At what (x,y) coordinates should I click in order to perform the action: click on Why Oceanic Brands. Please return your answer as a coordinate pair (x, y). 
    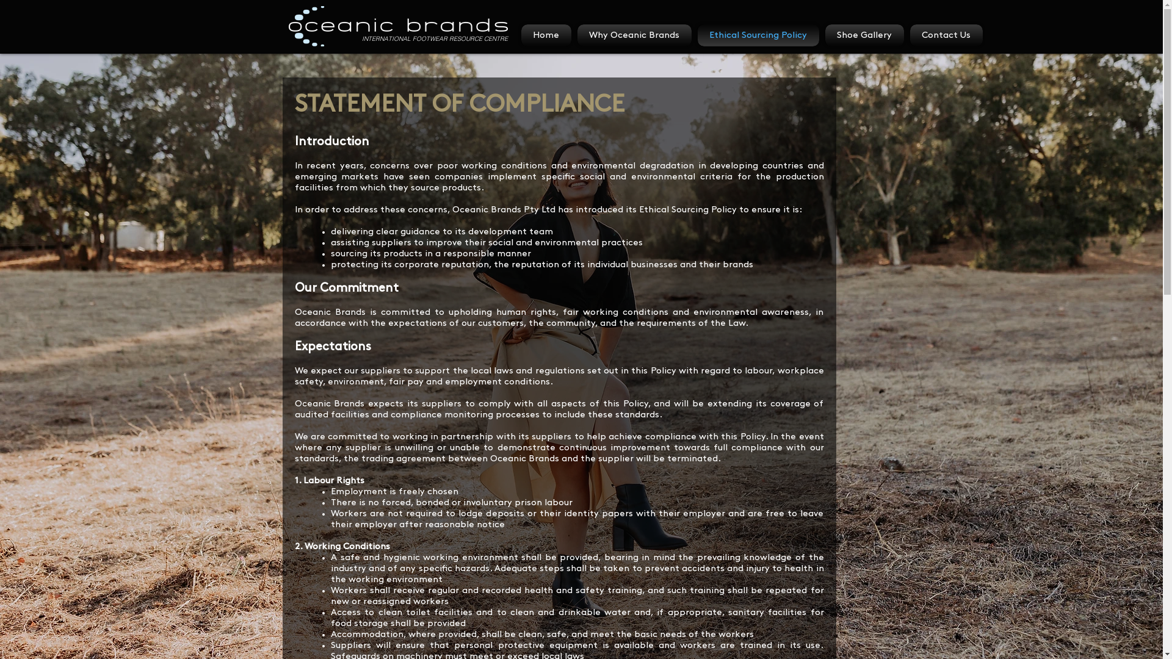
    Looking at the image, I should click on (634, 35).